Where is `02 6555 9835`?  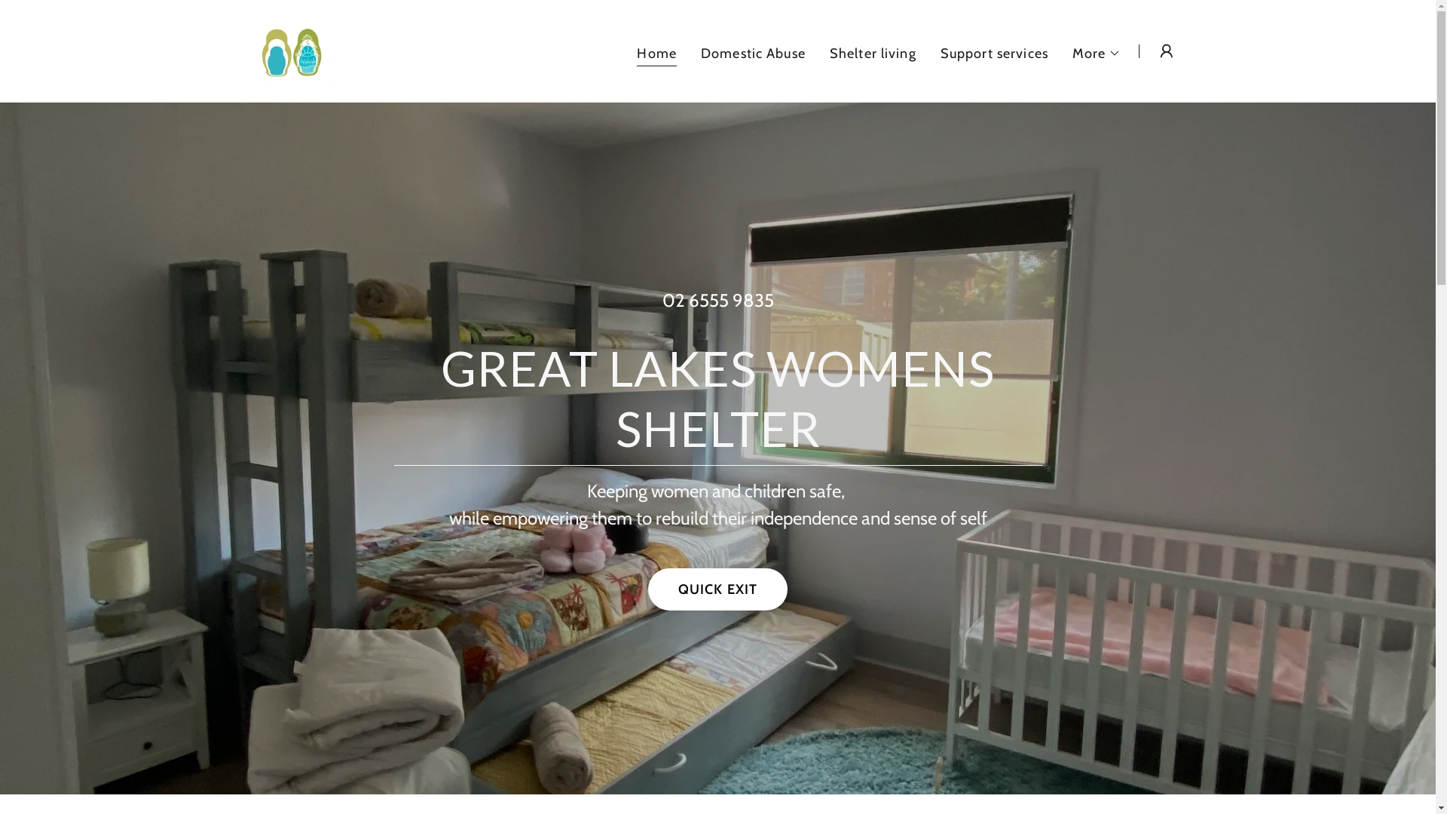
02 6555 9835 is located at coordinates (717, 300).